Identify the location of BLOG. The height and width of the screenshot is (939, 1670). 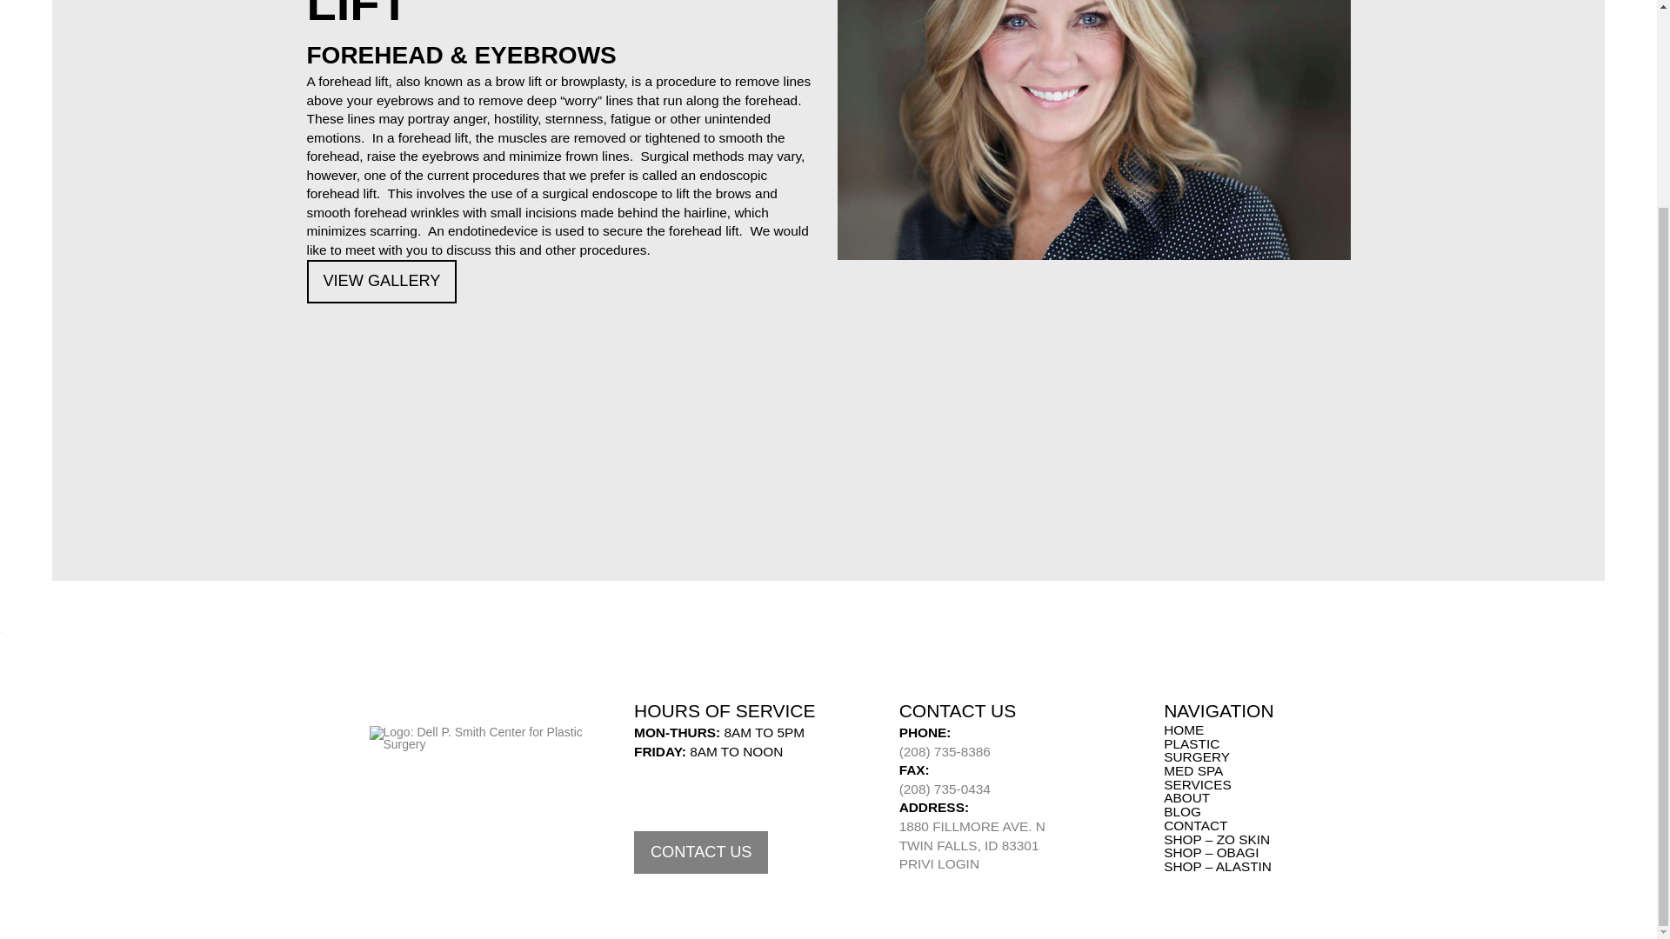
(1184, 729).